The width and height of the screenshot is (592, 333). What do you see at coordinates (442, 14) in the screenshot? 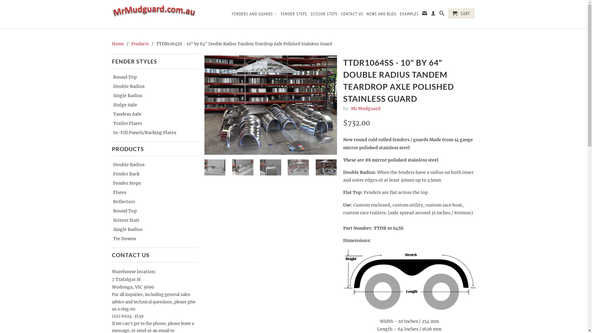
I see `Search` at bounding box center [442, 14].